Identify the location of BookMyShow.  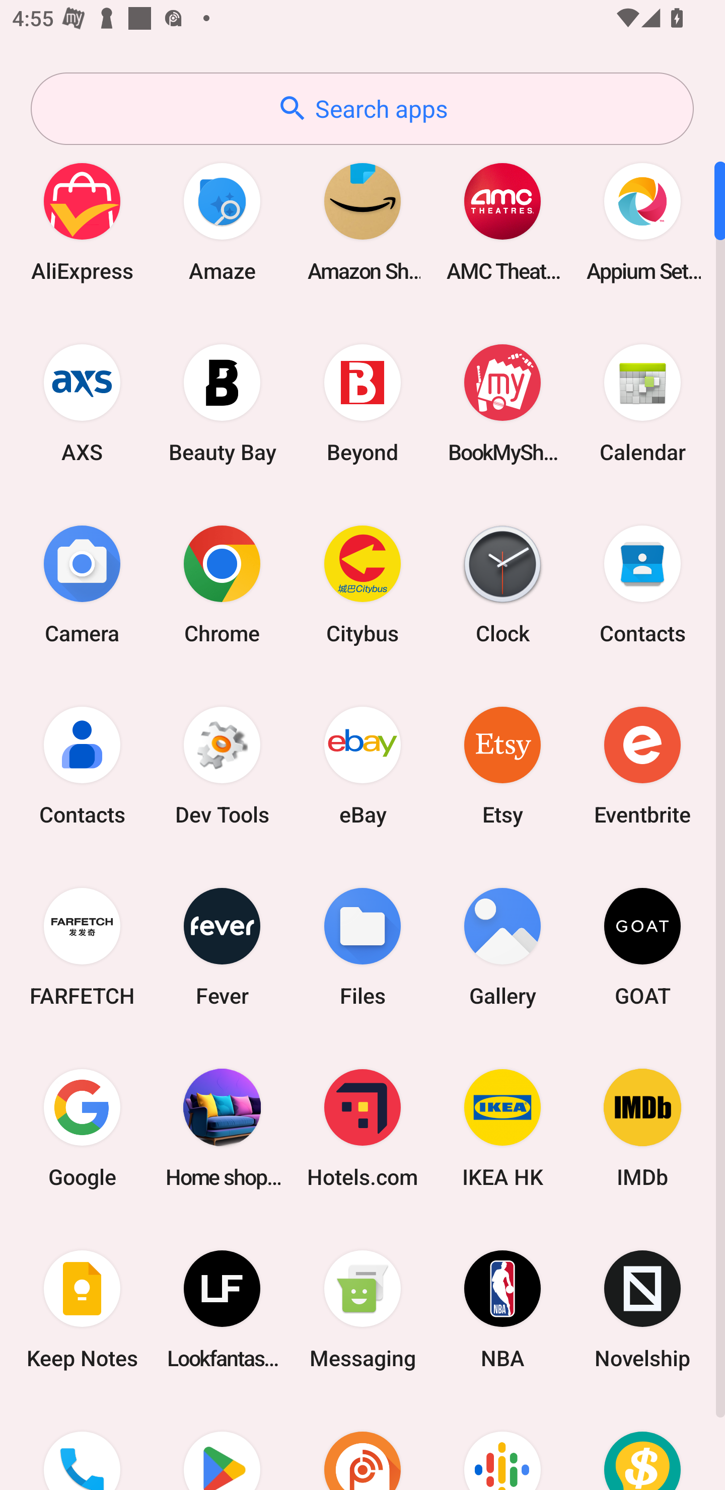
(502, 403).